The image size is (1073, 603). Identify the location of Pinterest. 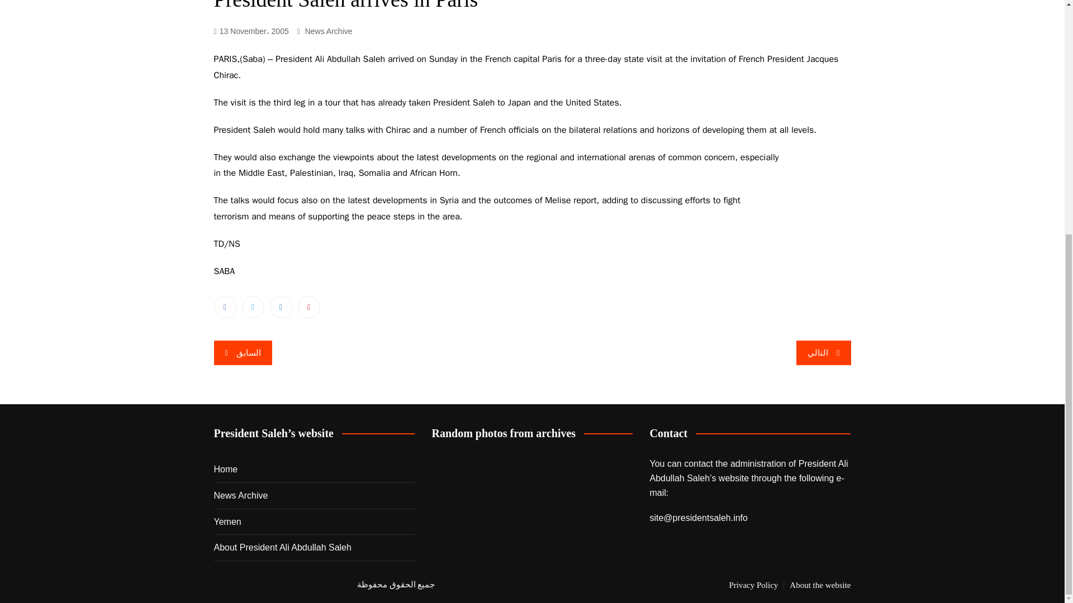
(308, 307).